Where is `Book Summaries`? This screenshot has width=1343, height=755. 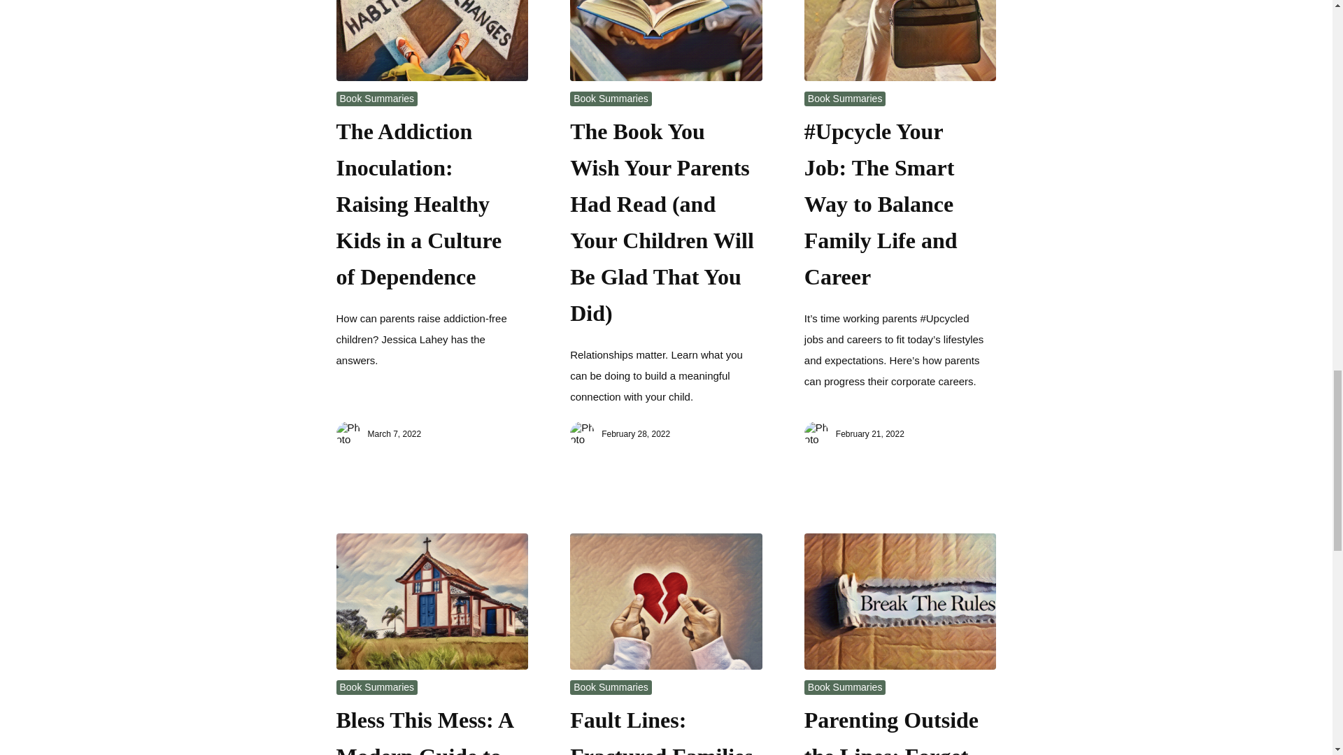 Book Summaries is located at coordinates (377, 98).